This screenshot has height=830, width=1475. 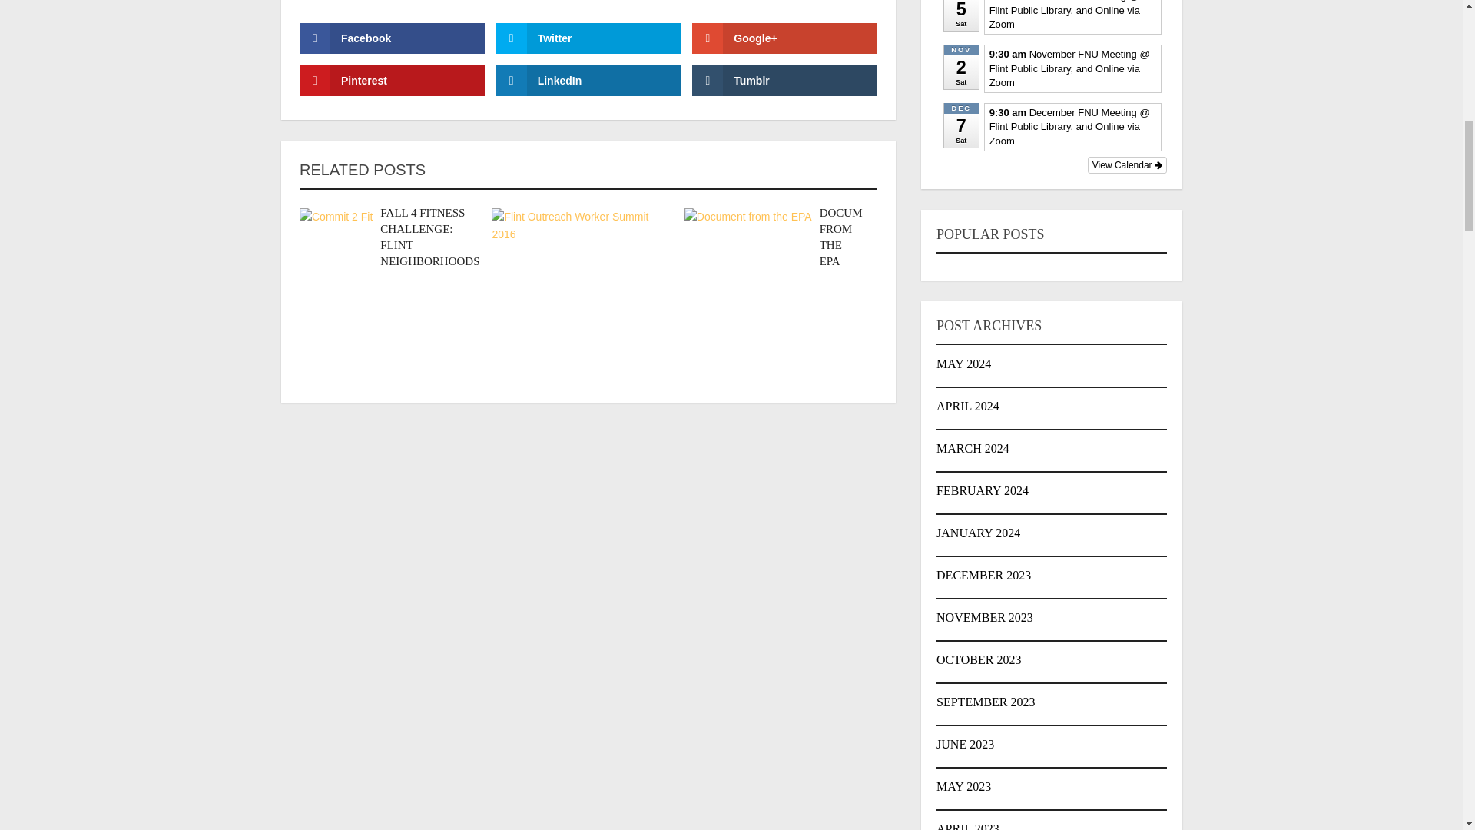 I want to click on LinkedIn, so click(x=588, y=81).